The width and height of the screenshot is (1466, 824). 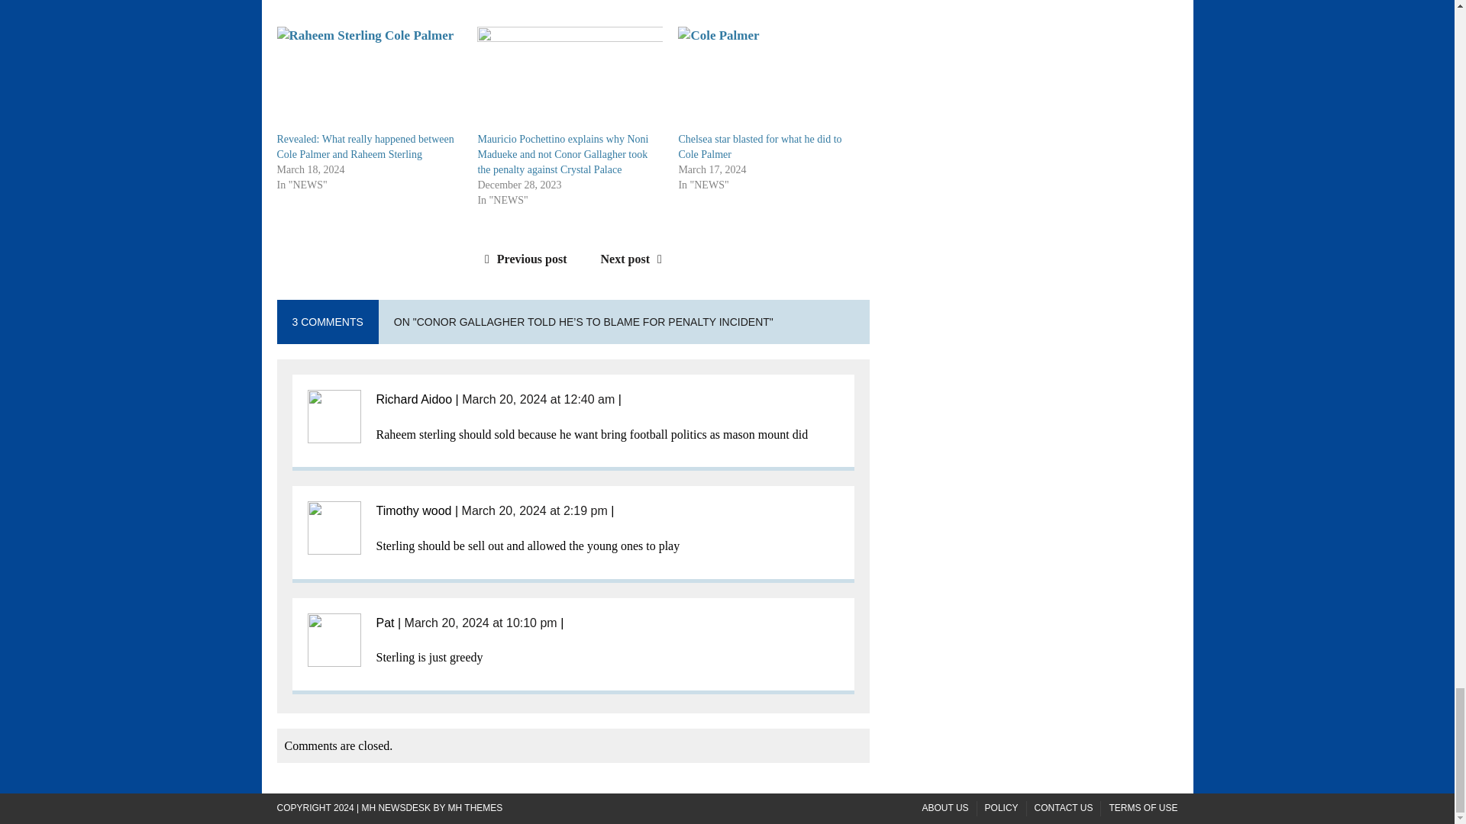 What do you see at coordinates (538, 400) in the screenshot?
I see `March 20, 2024 at 12:40 am` at bounding box center [538, 400].